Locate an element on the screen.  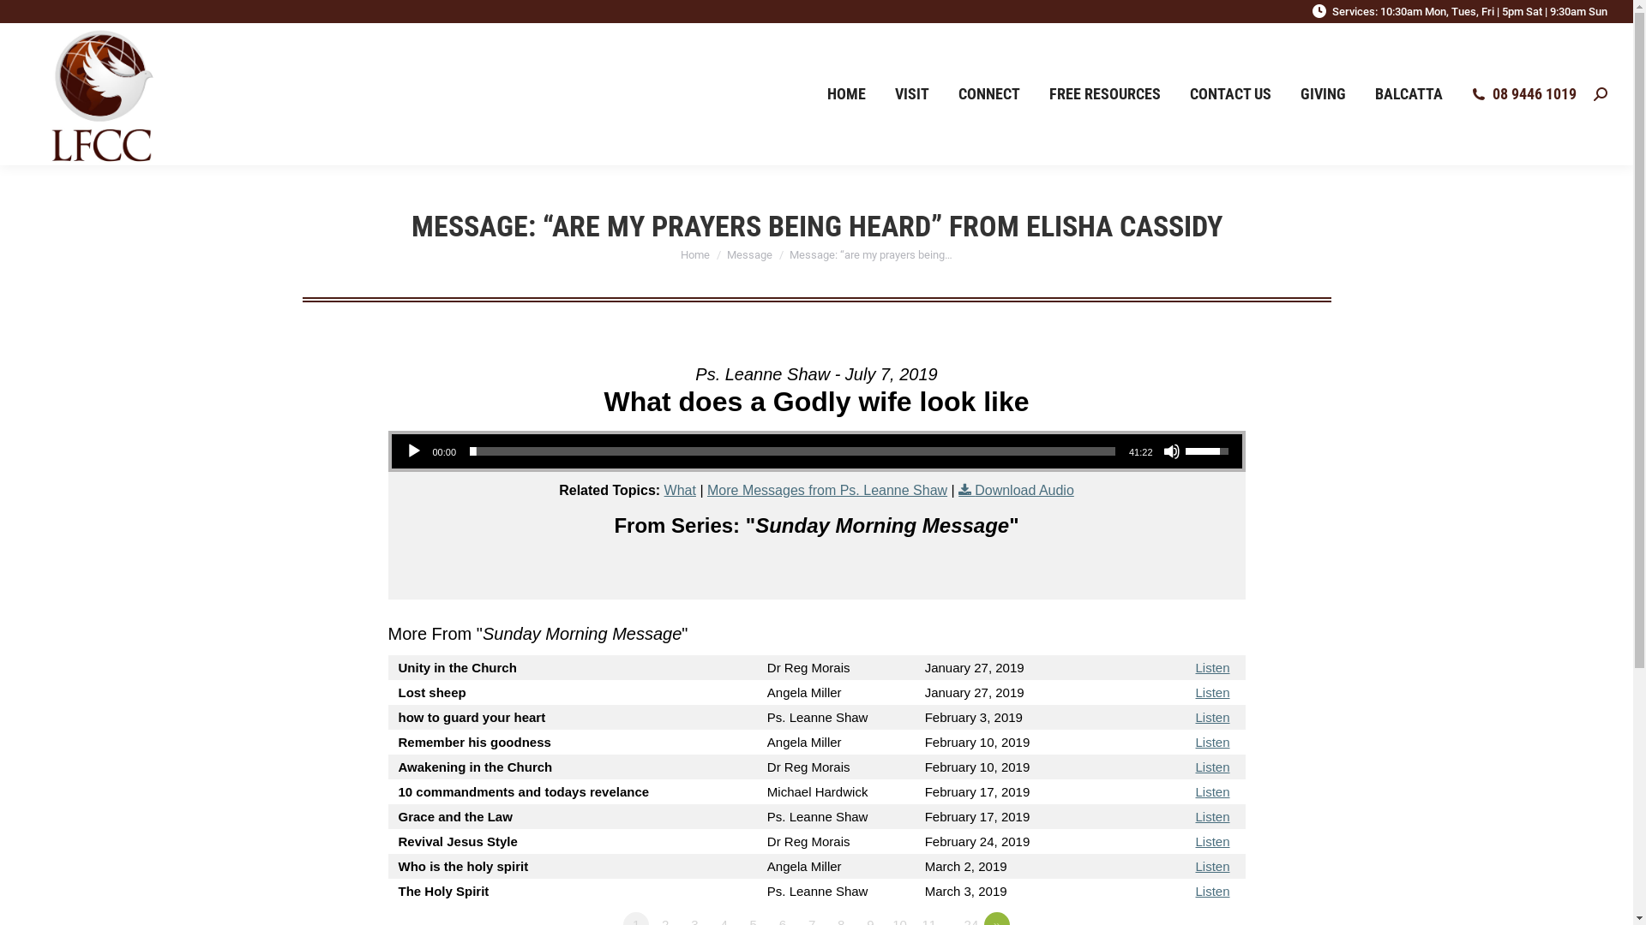
VISIT is located at coordinates (912, 94).